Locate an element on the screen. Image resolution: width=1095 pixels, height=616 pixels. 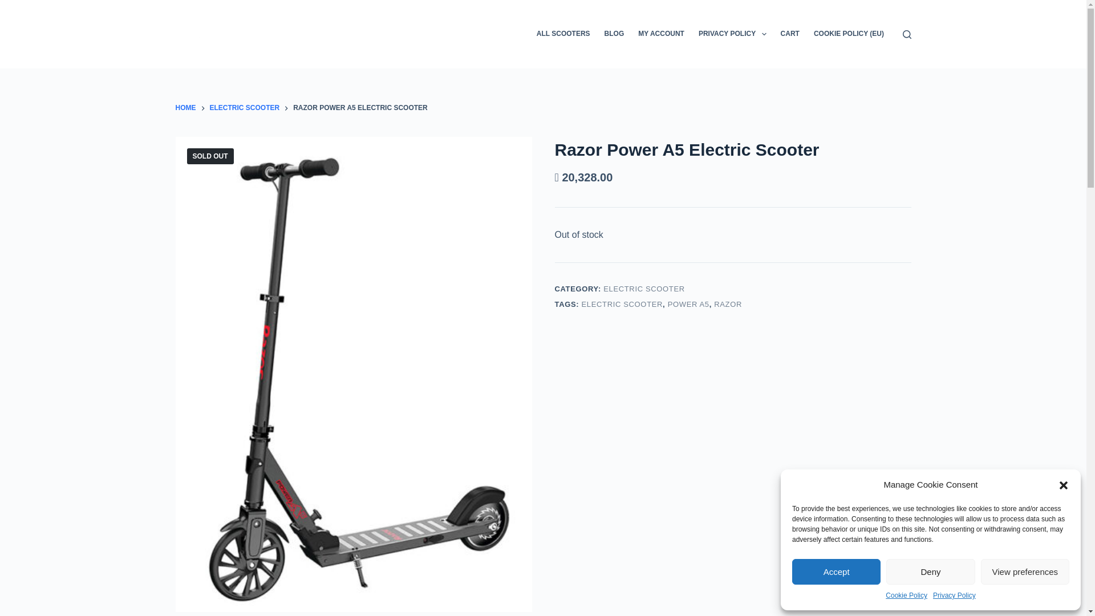
Privacy Policy is located at coordinates (954, 595).